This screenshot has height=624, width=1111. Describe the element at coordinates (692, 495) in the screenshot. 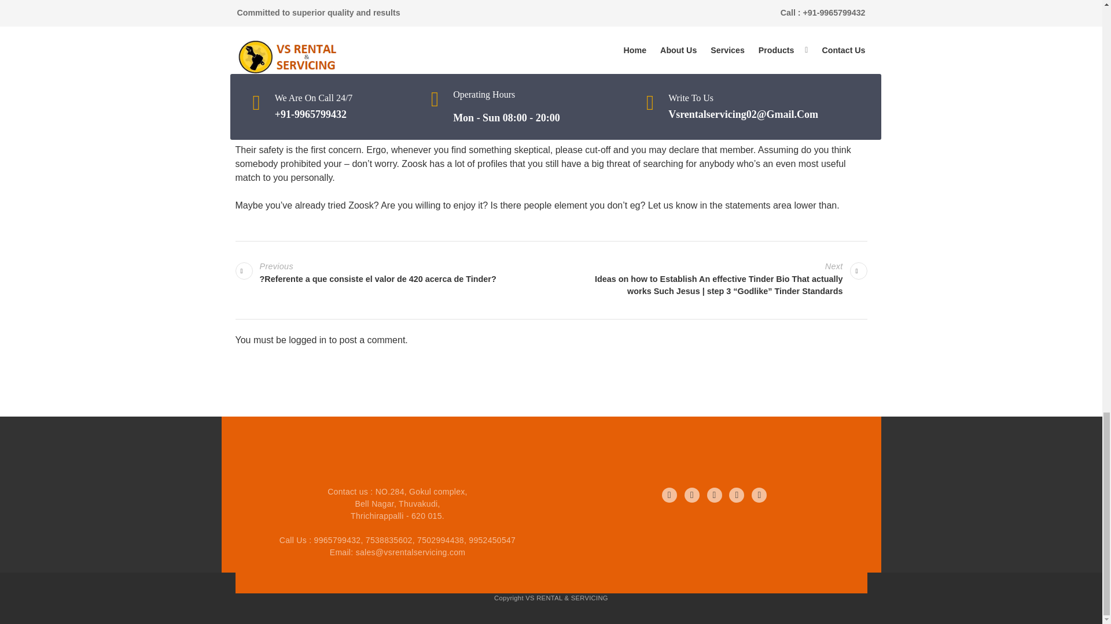

I see `Twitter` at that location.